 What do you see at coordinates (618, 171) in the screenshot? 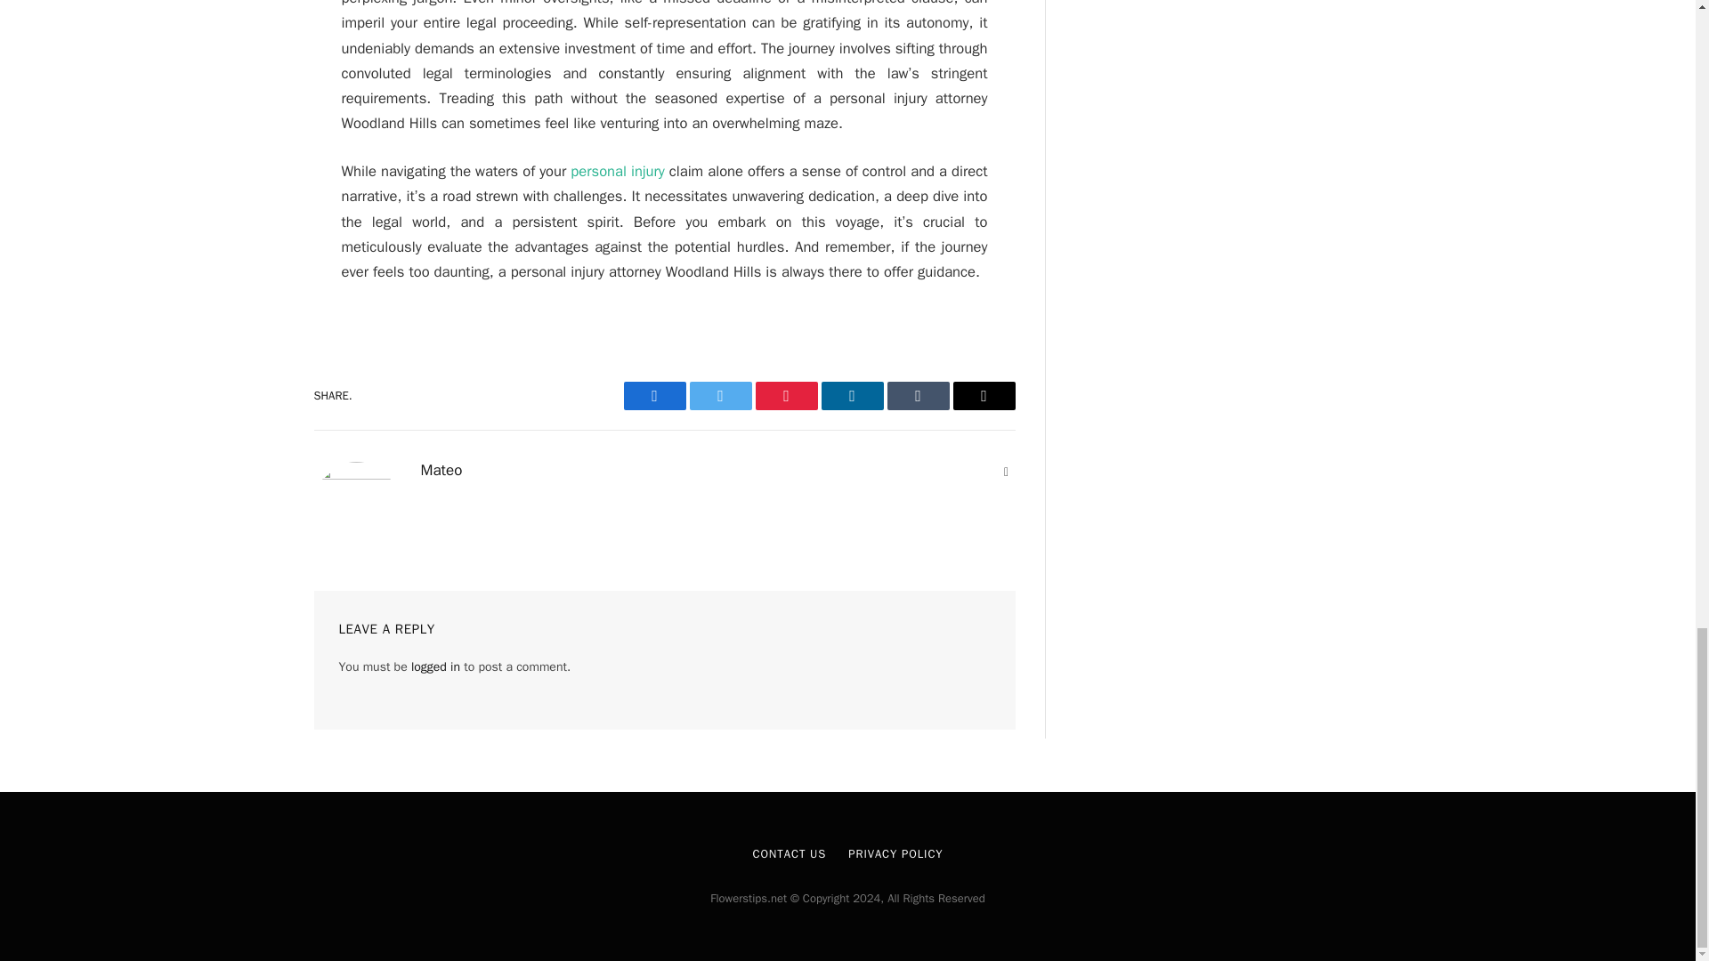
I see `personal injury` at bounding box center [618, 171].